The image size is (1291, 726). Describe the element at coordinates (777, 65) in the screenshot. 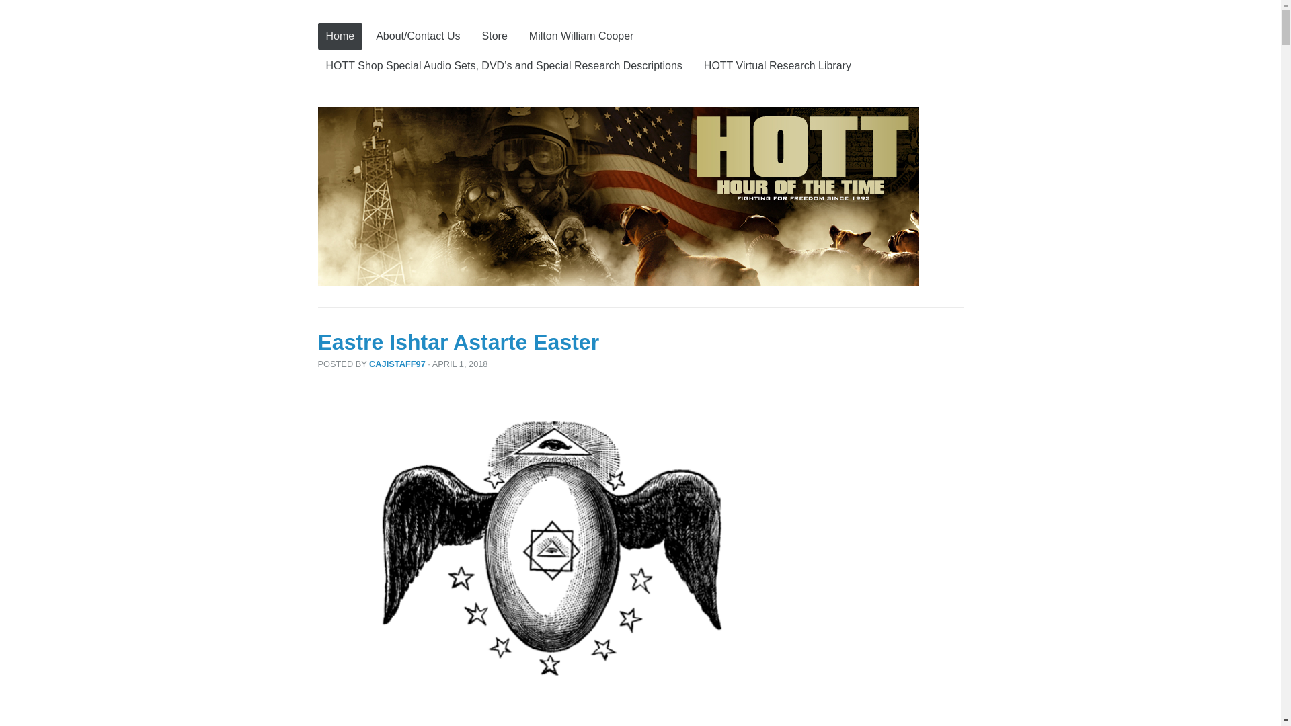

I see `HOTT Virtual Research Library` at that location.